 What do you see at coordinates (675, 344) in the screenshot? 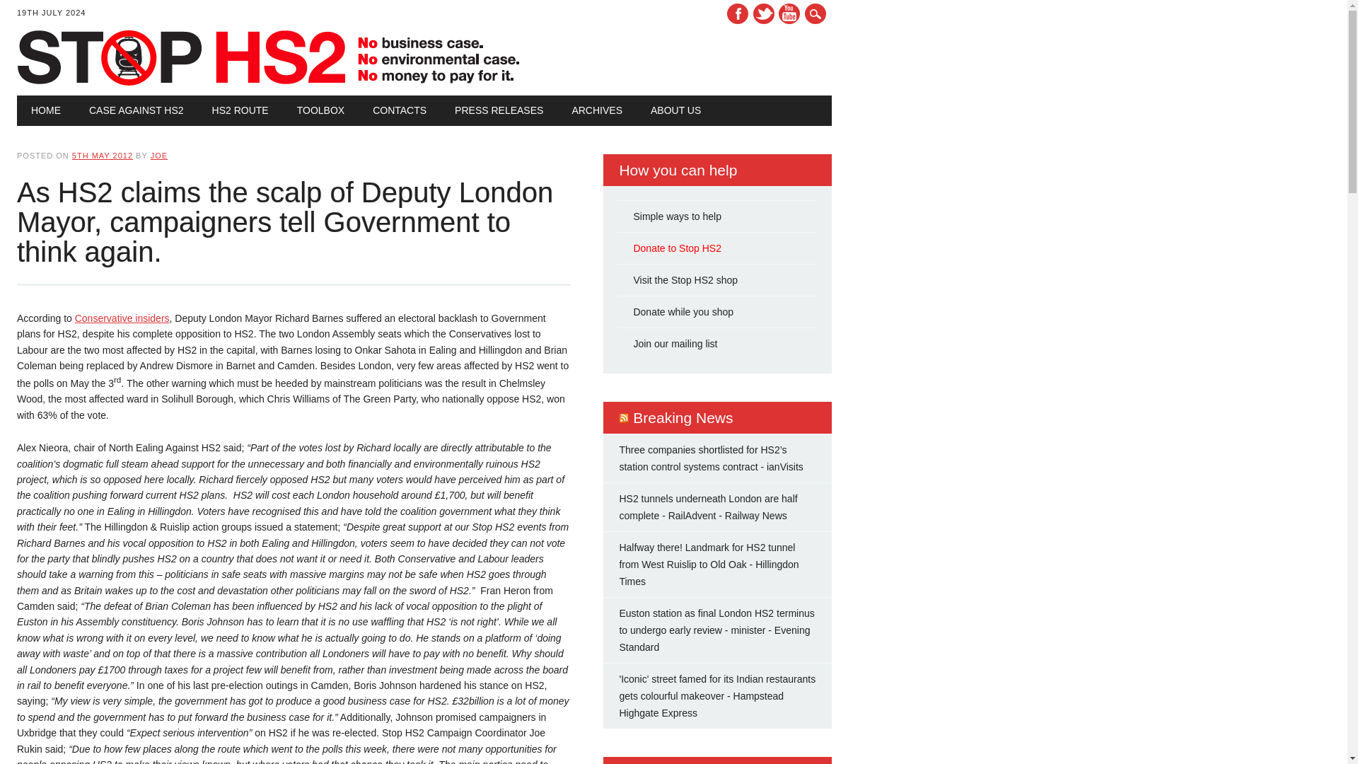
I see `Join our mailing list` at bounding box center [675, 344].